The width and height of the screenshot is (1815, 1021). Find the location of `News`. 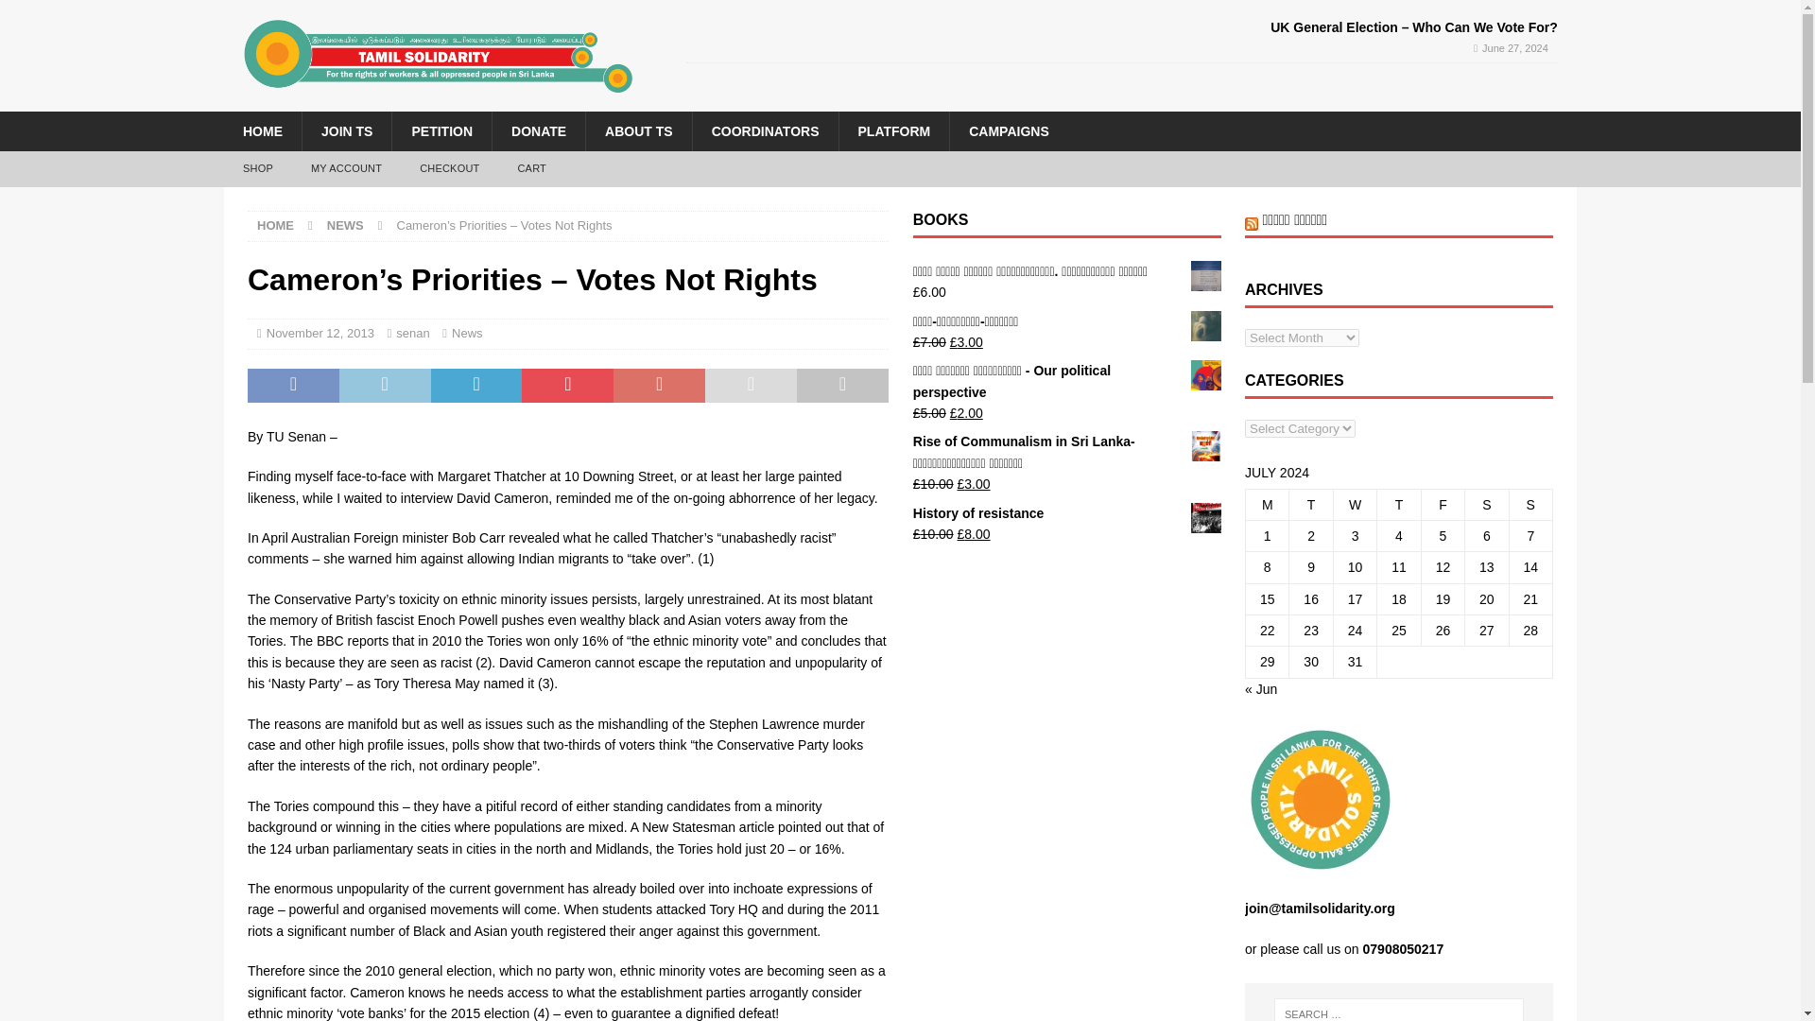

News is located at coordinates (467, 333).